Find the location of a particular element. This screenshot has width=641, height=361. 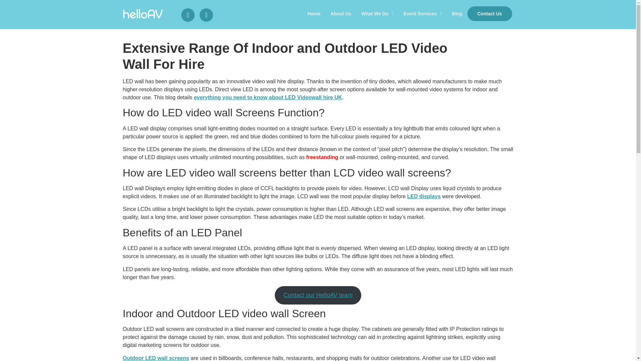

About Us is located at coordinates (341, 13).